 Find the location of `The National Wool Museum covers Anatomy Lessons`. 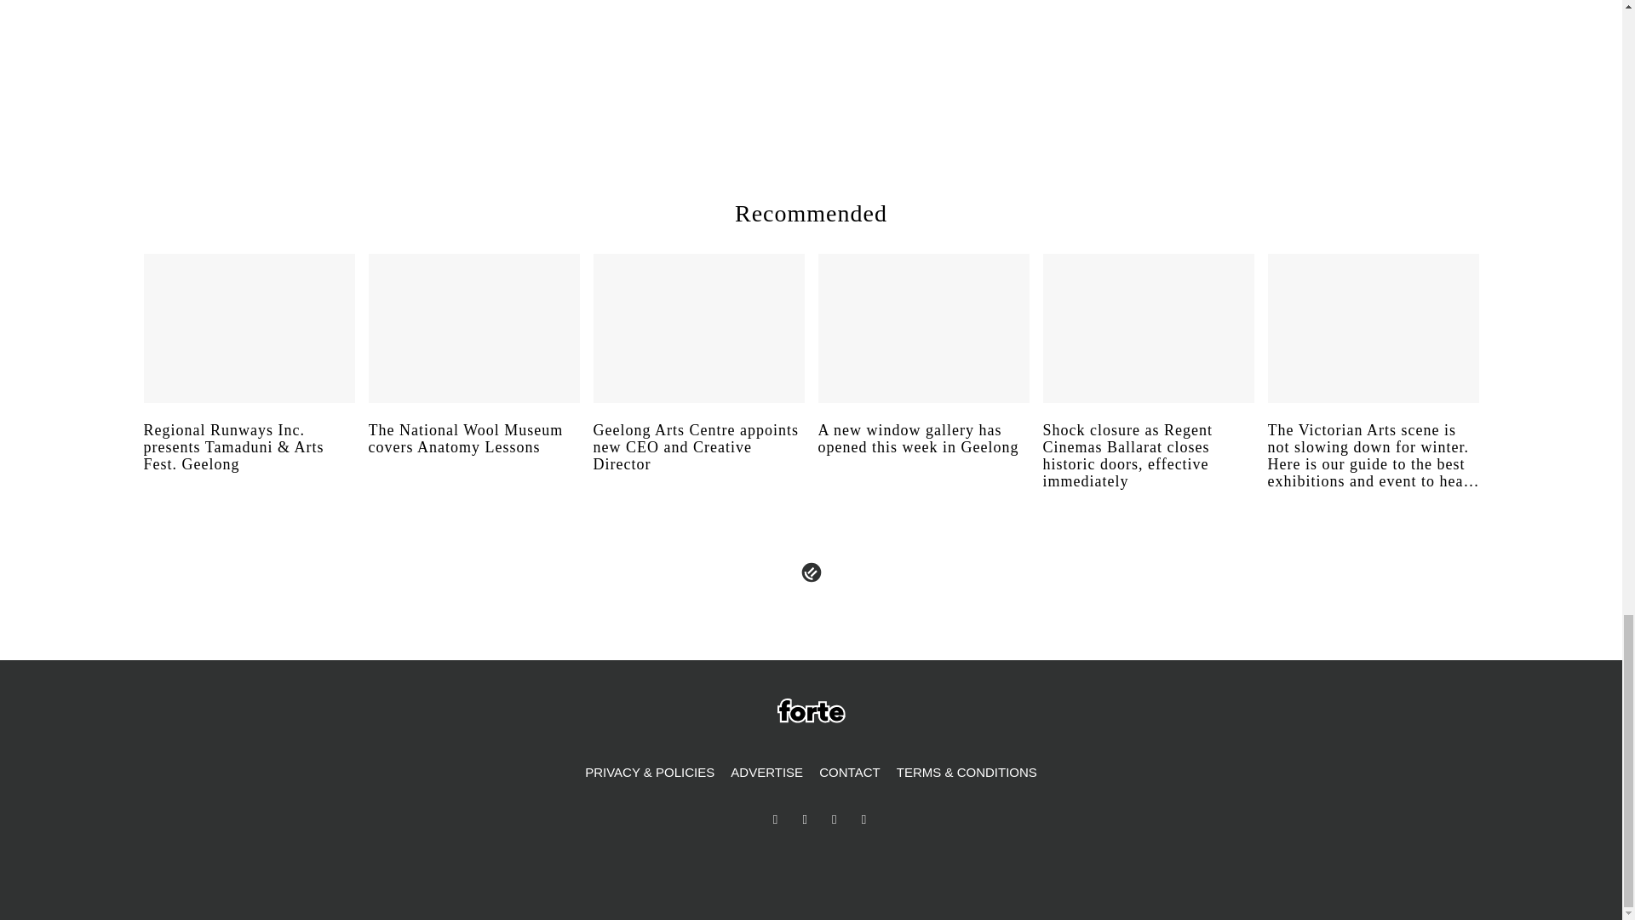

The National Wool Museum covers Anatomy Lessons is located at coordinates (473, 455).